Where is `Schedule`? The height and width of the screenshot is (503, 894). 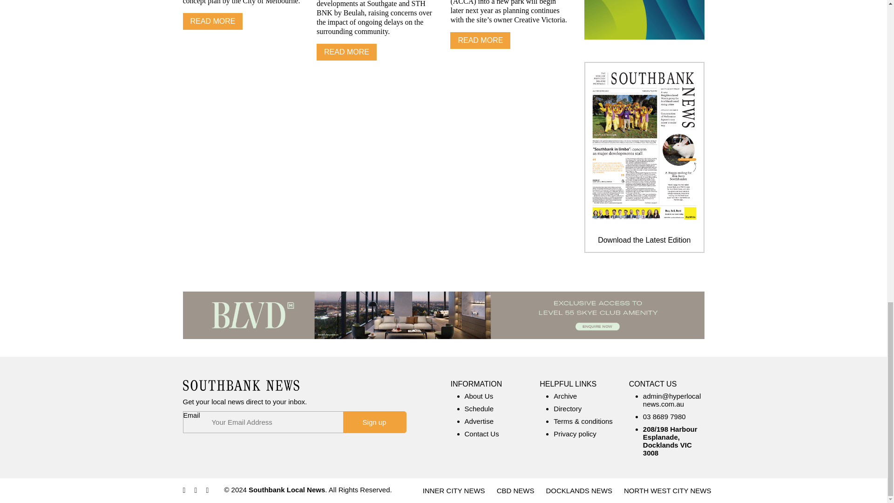 Schedule is located at coordinates (480, 408).